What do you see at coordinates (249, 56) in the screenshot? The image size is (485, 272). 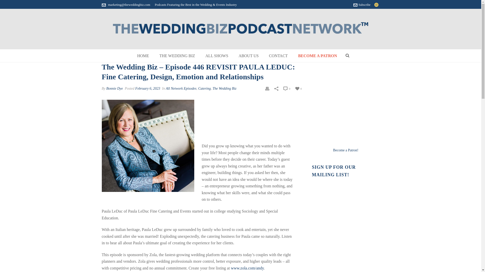 I see `ABOUT US` at bounding box center [249, 56].